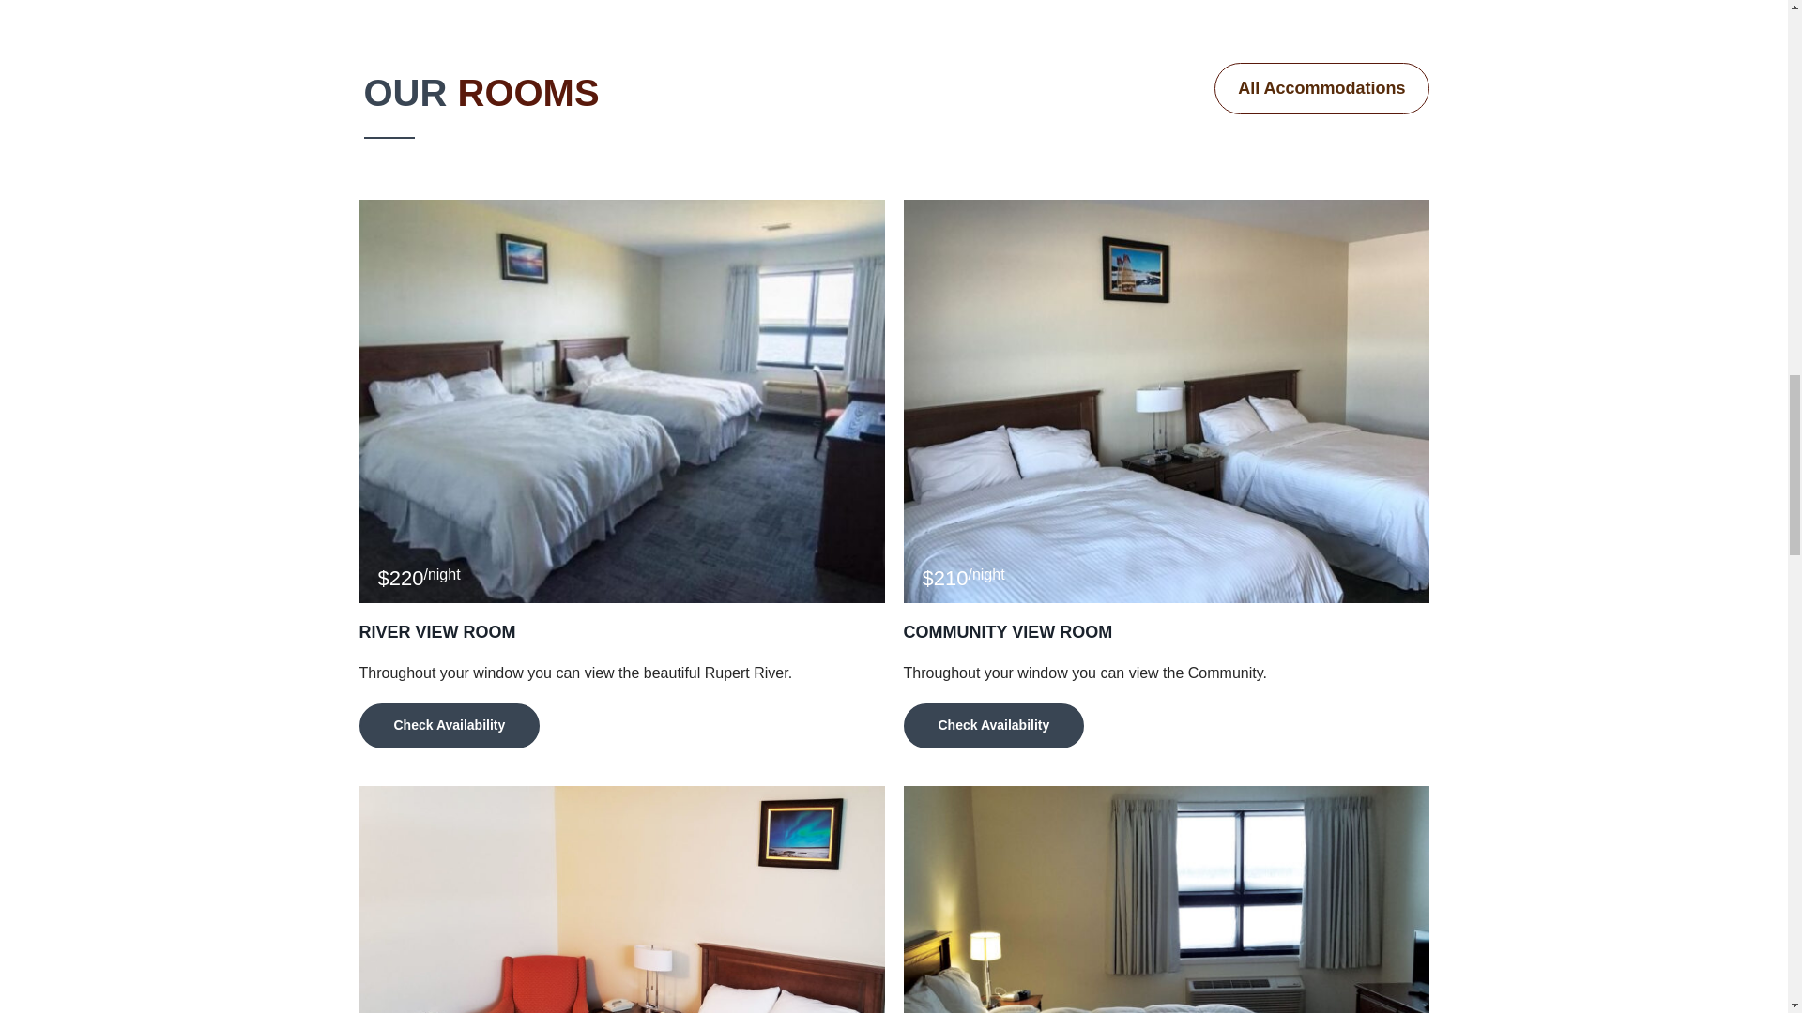  I want to click on Check Availability, so click(993, 726).